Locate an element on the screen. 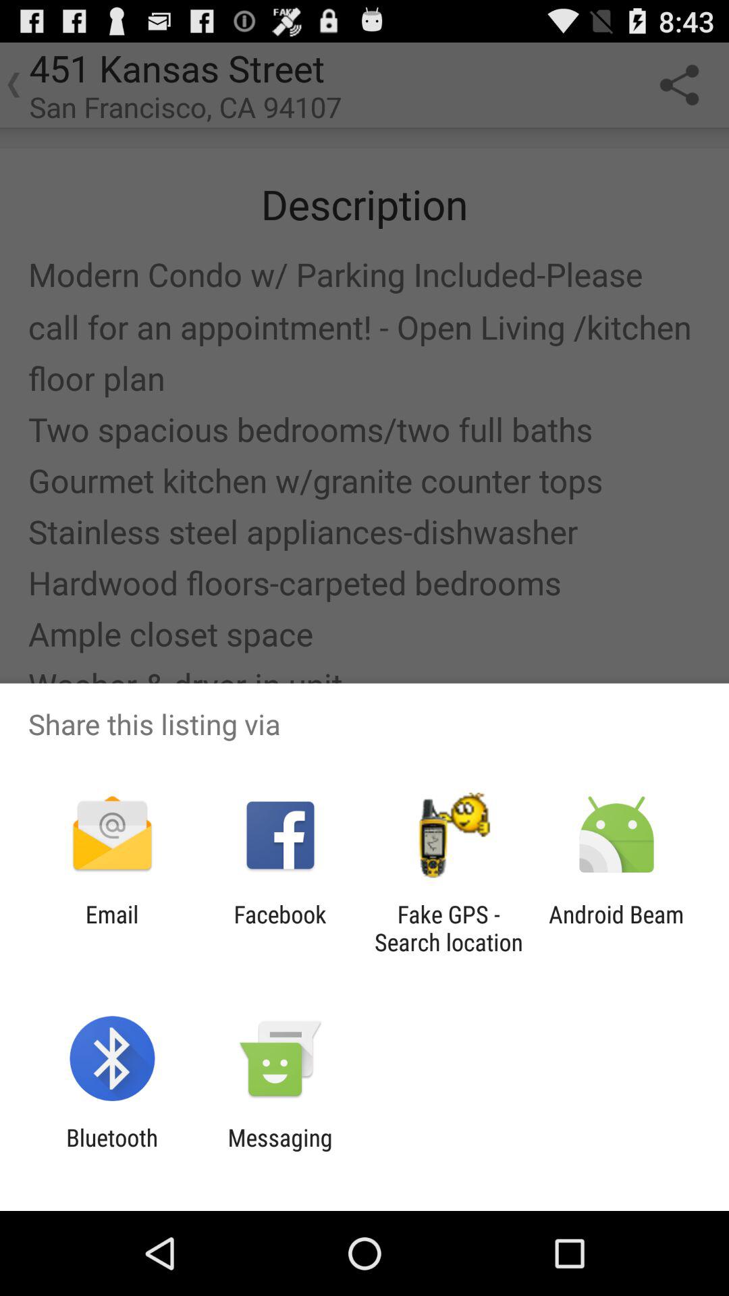 The width and height of the screenshot is (729, 1296). flip until the bluetooth icon is located at coordinates (112, 1152).